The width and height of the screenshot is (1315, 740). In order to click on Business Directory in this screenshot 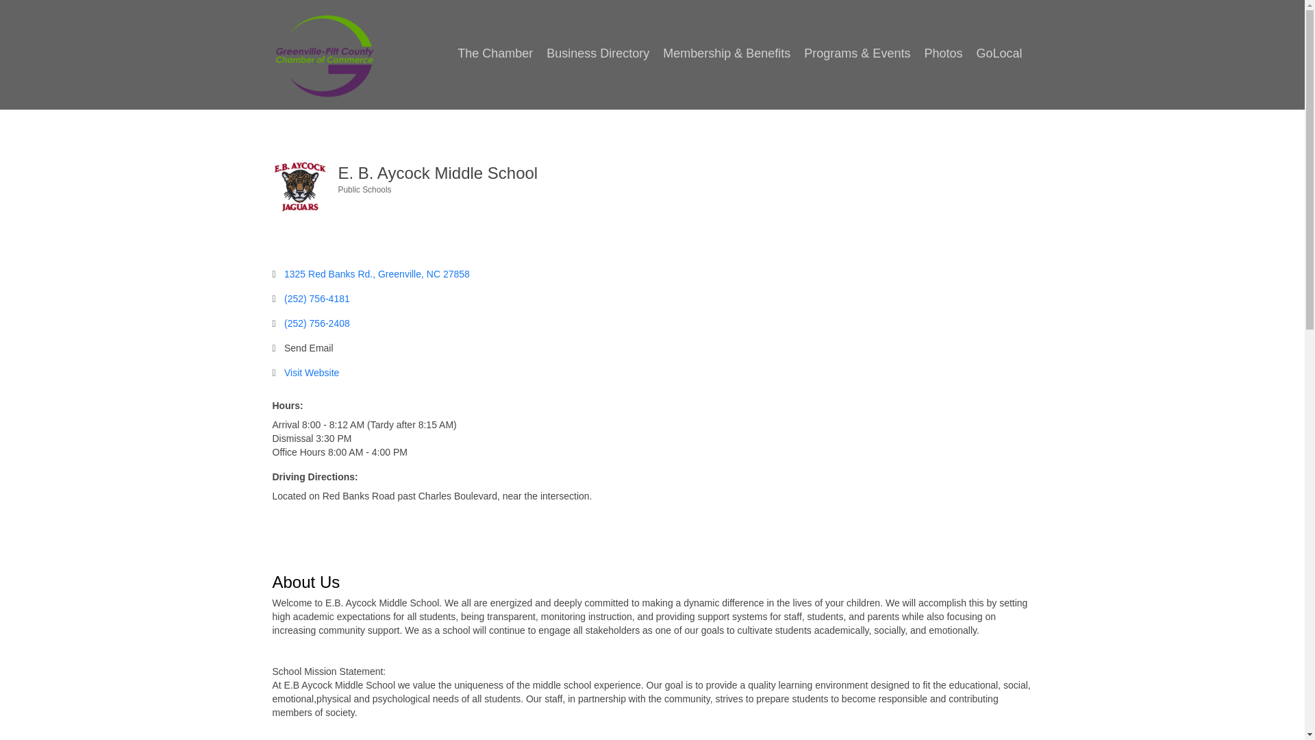, I will do `click(597, 53)`.